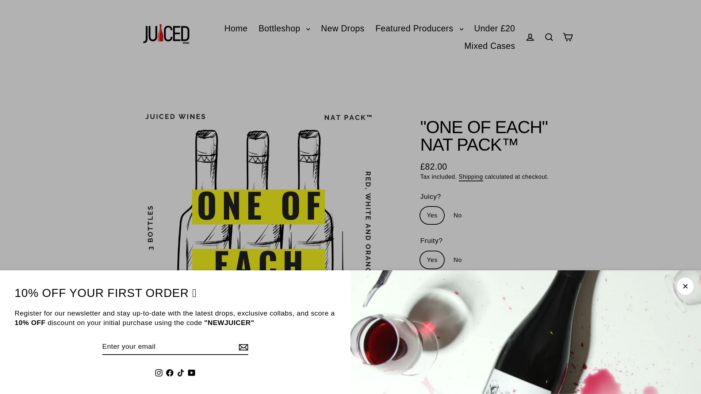  I want to click on Juiced Wines on YouTube, so click(191, 373).